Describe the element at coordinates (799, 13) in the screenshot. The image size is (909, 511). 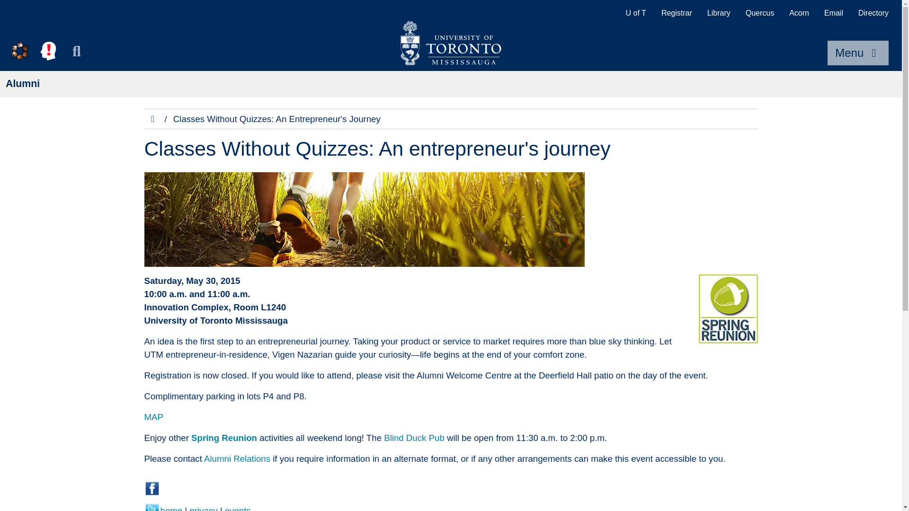
I see `Acorn` at that location.